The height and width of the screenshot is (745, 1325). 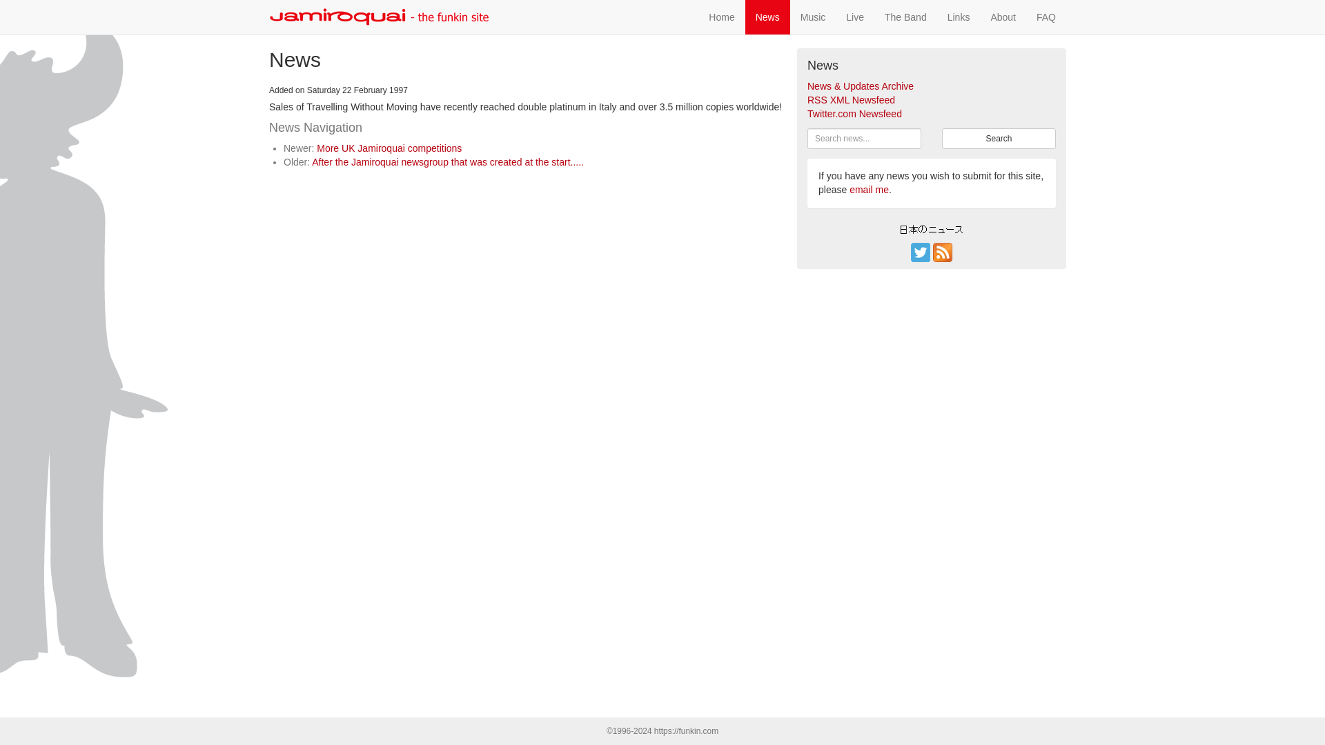 I want to click on Links, so click(x=958, y=17).